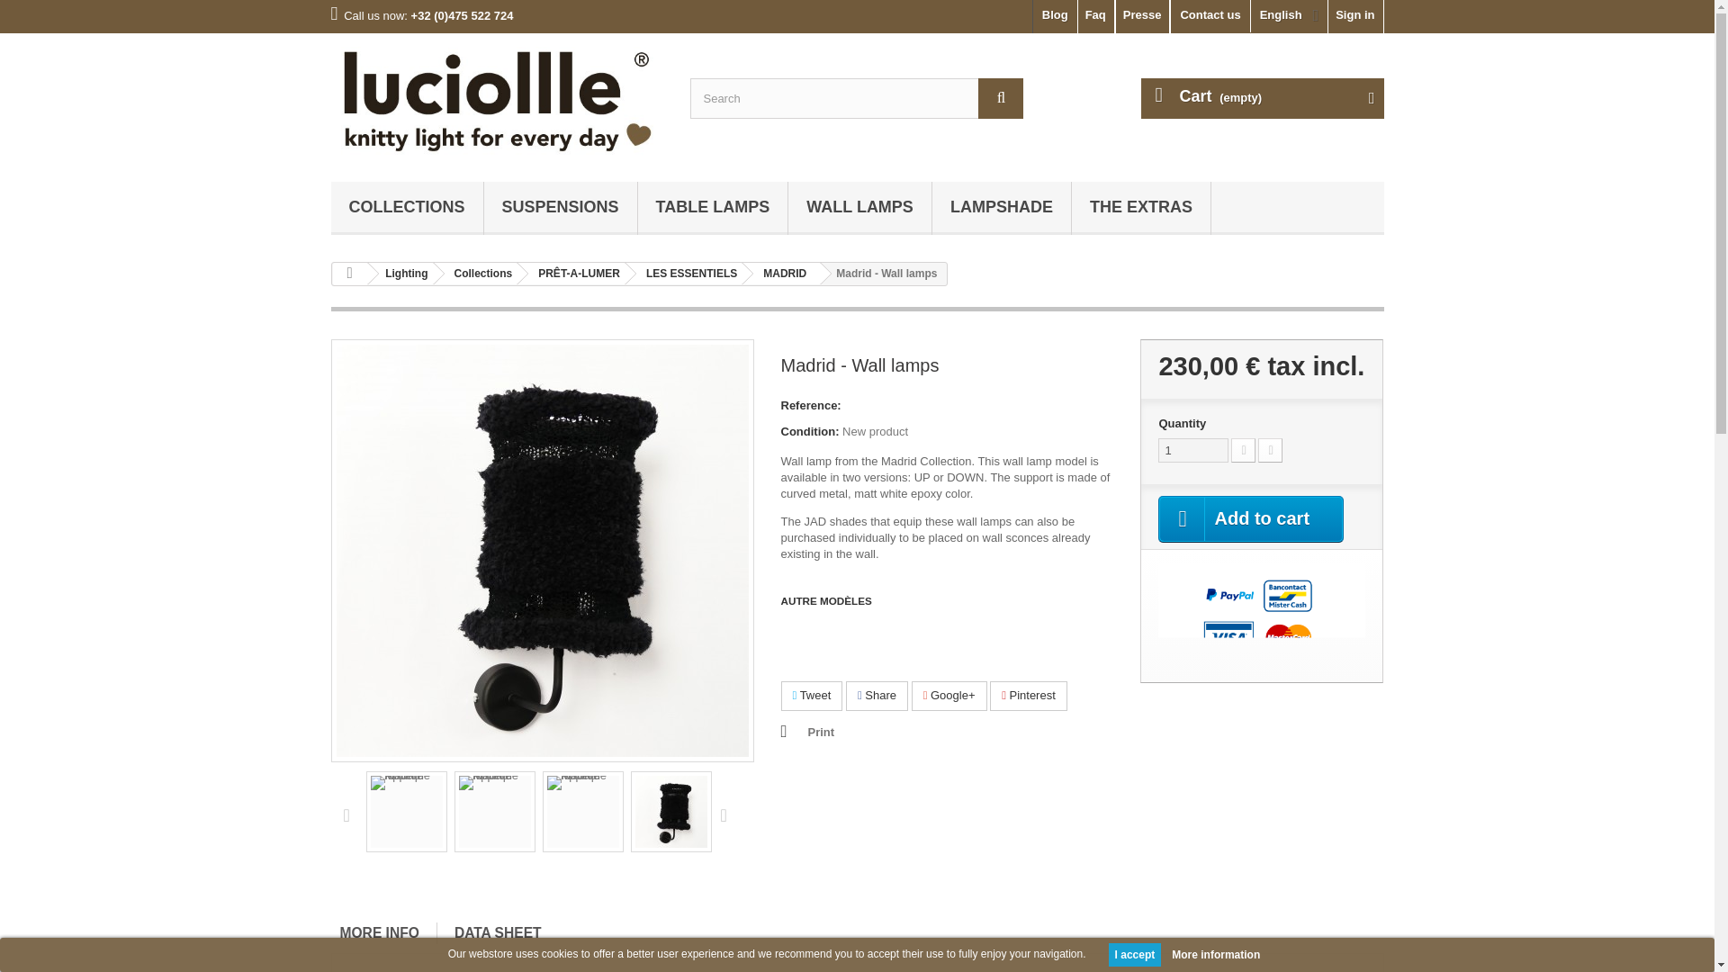 This screenshot has width=1728, height=972. What do you see at coordinates (1355, 16) in the screenshot?
I see `Log in to your customer account` at bounding box center [1355, 16].